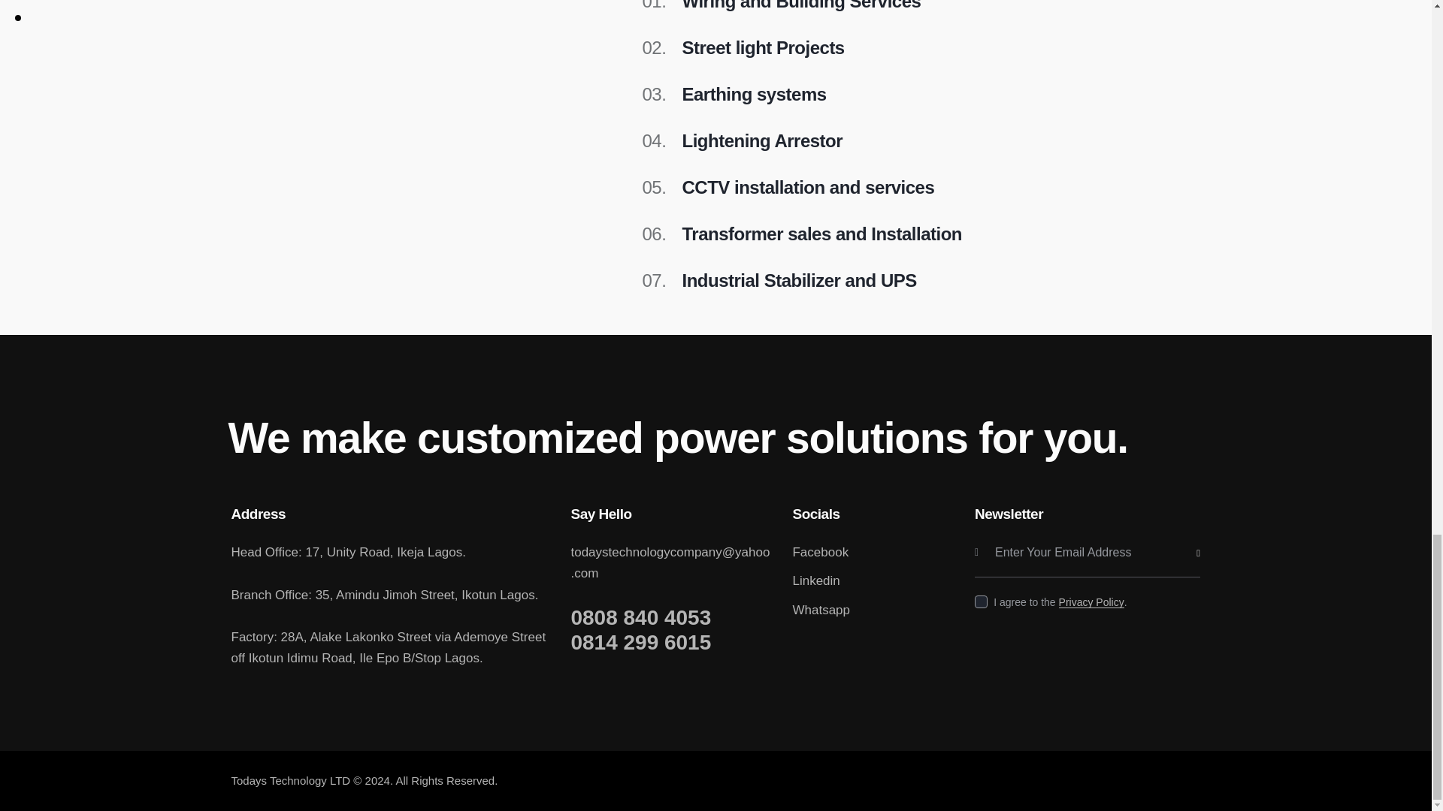 This screenshot has height=811, width=1443. What do you see at coordinates (1091, 602) in the screenshot?
I see `Privacy Policy` at bounding box center [1091, 602].